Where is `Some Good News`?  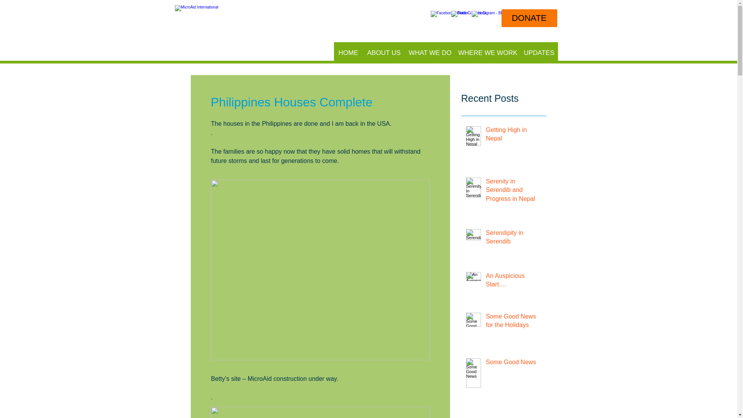 Some Good News is located at coordinates (514, 363).